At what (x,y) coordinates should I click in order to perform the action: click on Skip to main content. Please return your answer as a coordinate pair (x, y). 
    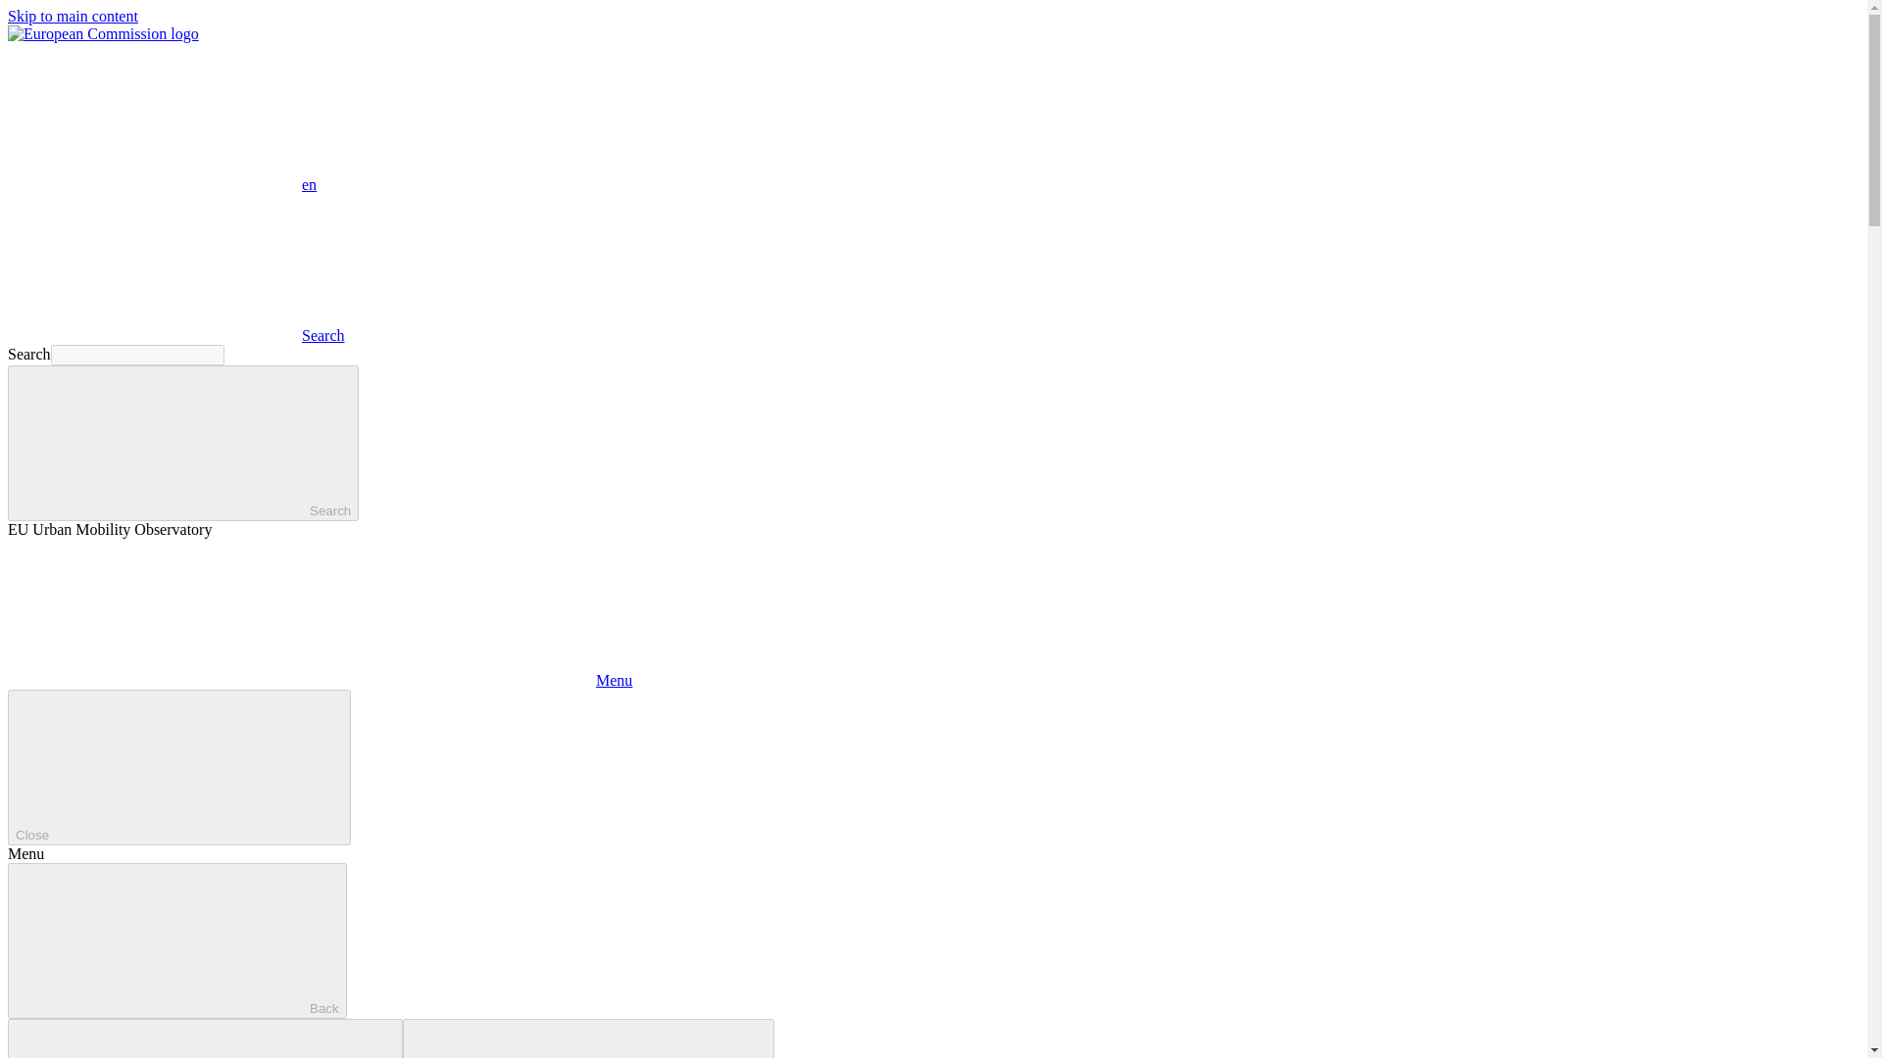
    Looking at the image, I should click on (73, 16).